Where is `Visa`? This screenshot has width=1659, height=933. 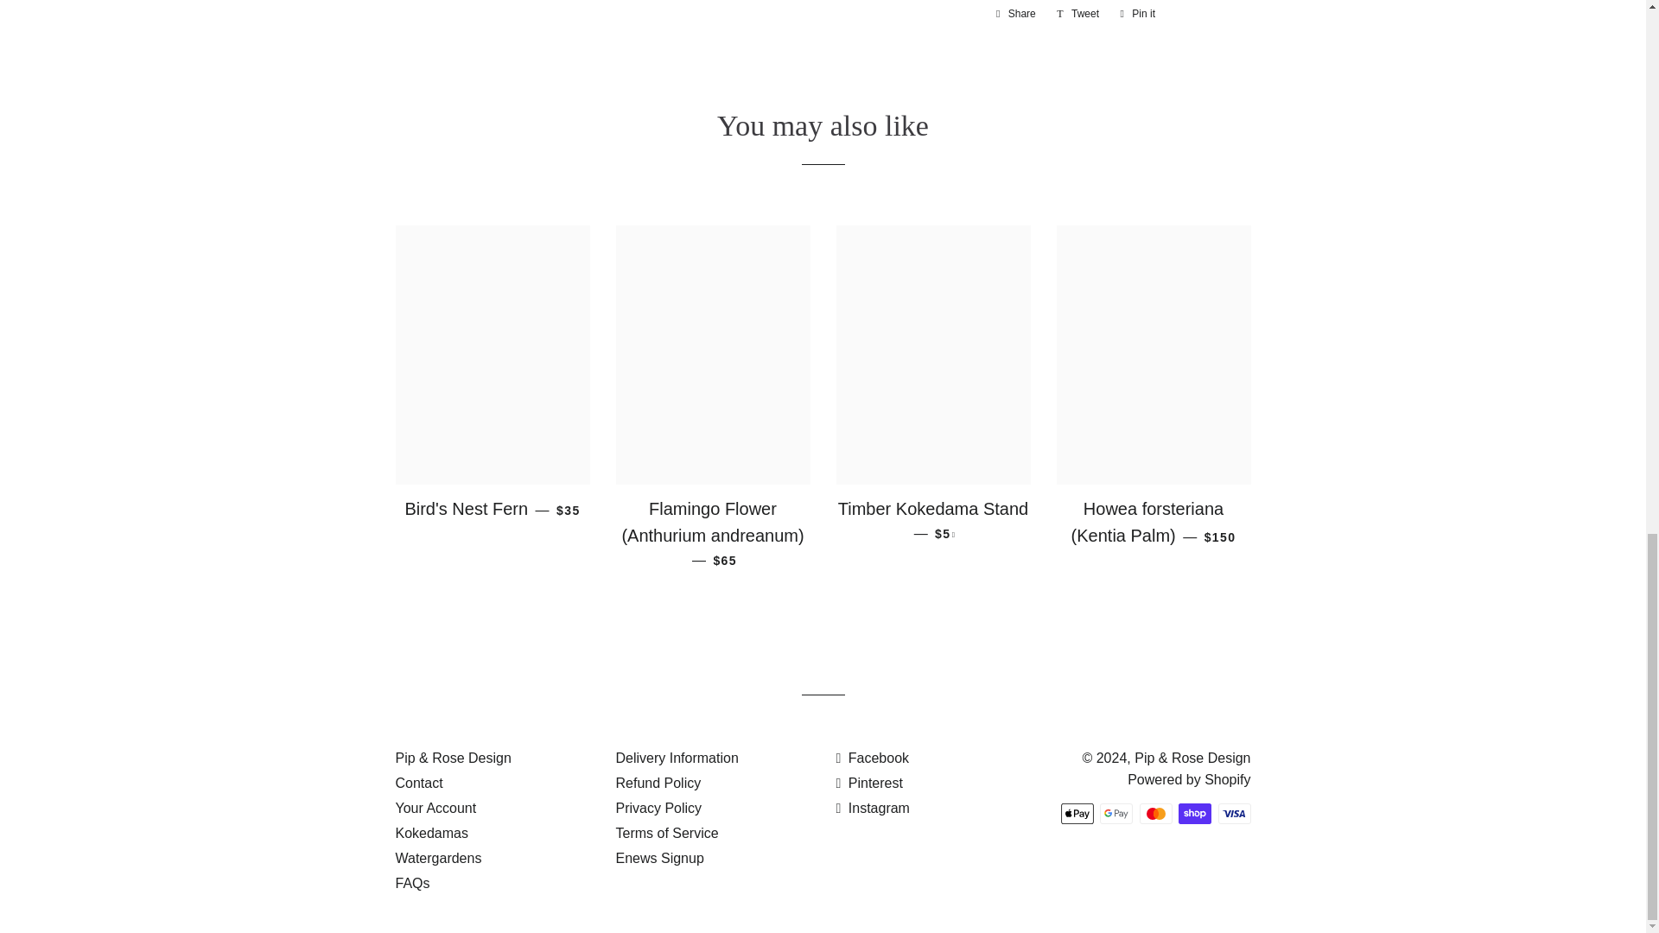 Visa is located at coordinates (1234, 813).